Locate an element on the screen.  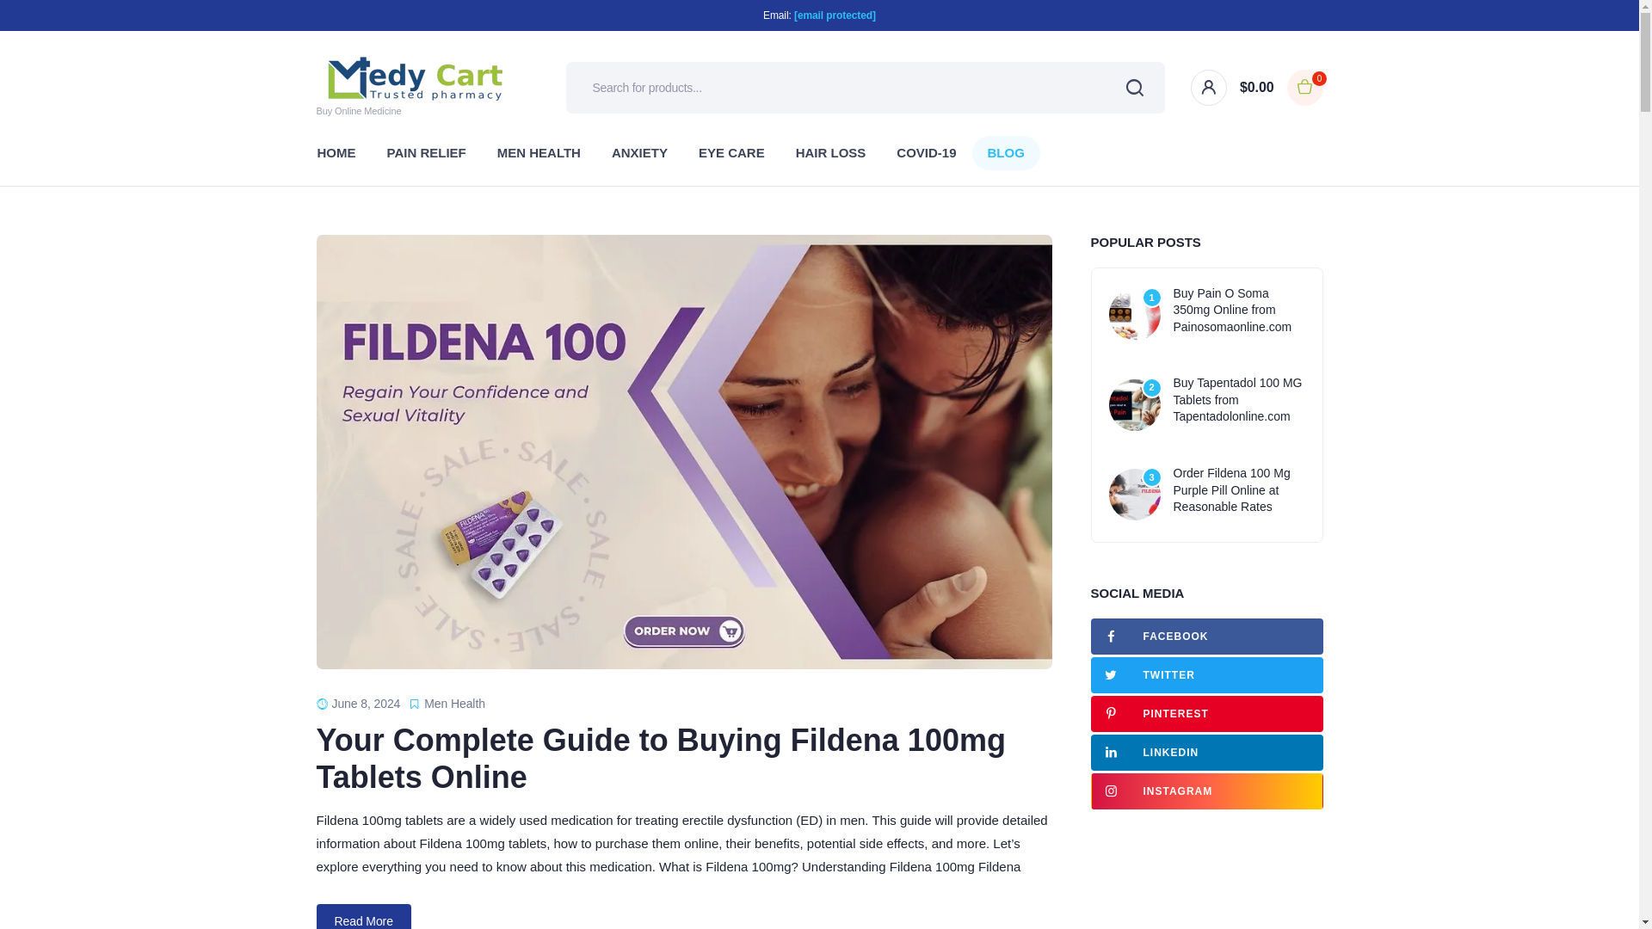
Order Fildena 100 Mg Purple Pill Online at Reasonable Rates is located at coordinates (1239, 490).